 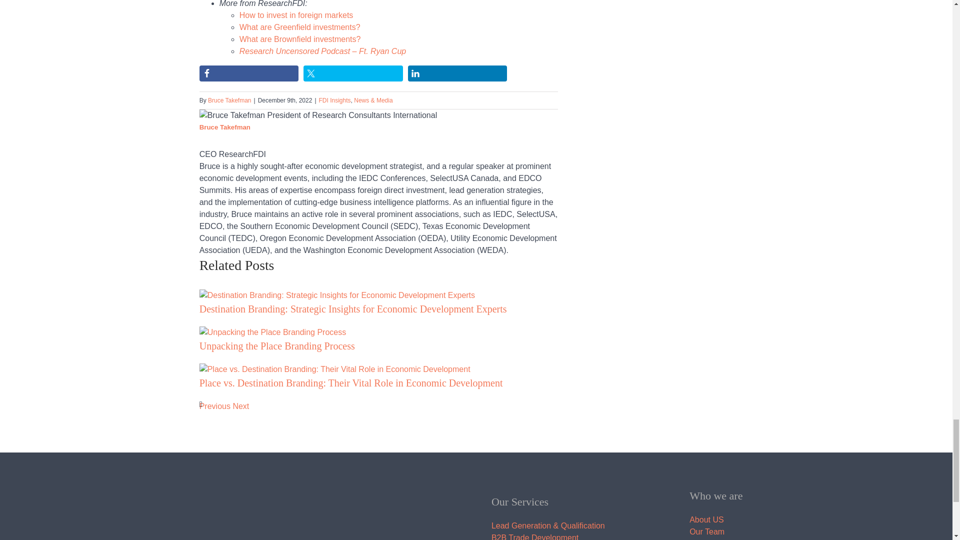 I want to click on Share on LinkedIn, so click(x=458, y=73).